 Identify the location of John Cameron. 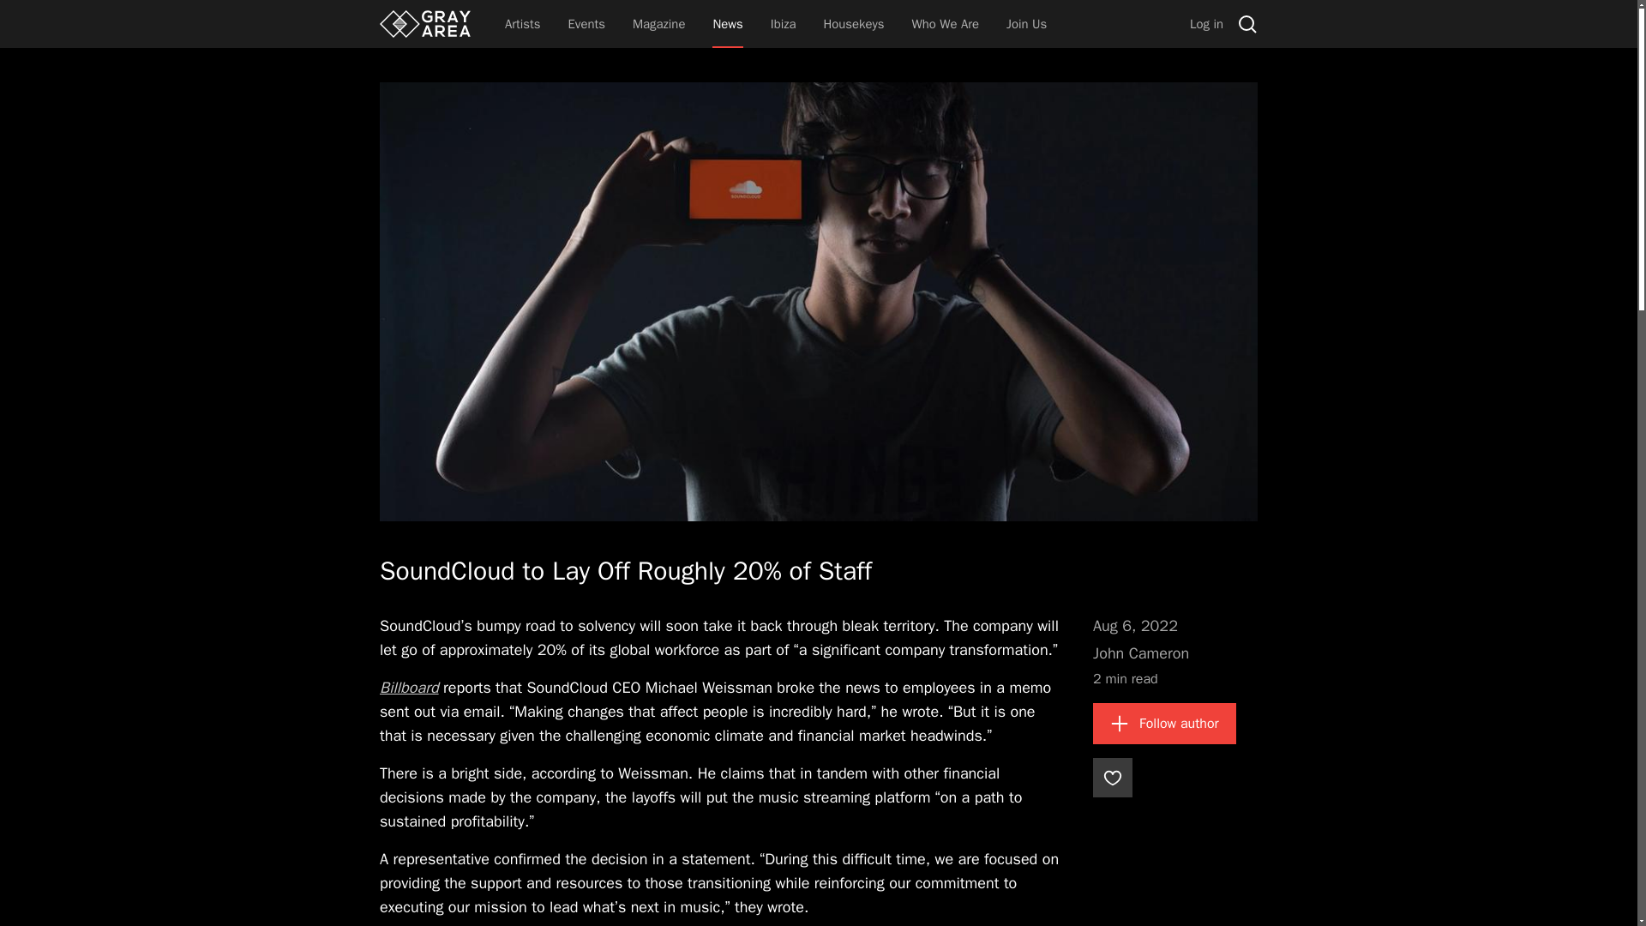
(1140, 653).